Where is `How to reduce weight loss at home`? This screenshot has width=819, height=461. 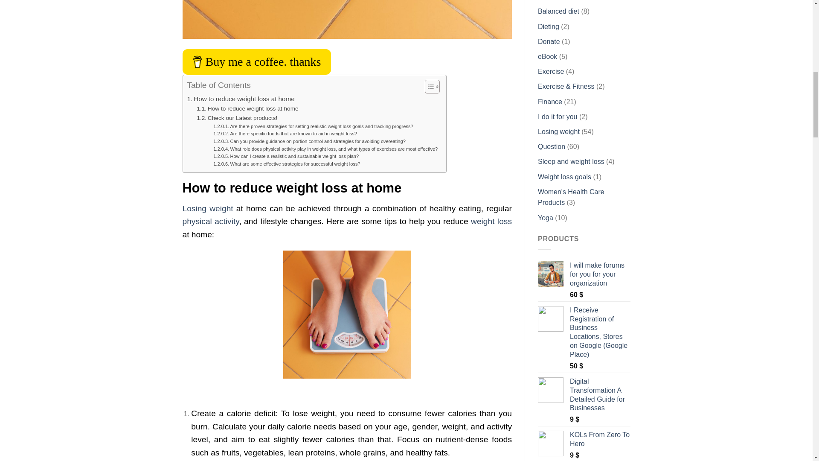 How to reduce weight loss at home is located at coordinates (247, 108).